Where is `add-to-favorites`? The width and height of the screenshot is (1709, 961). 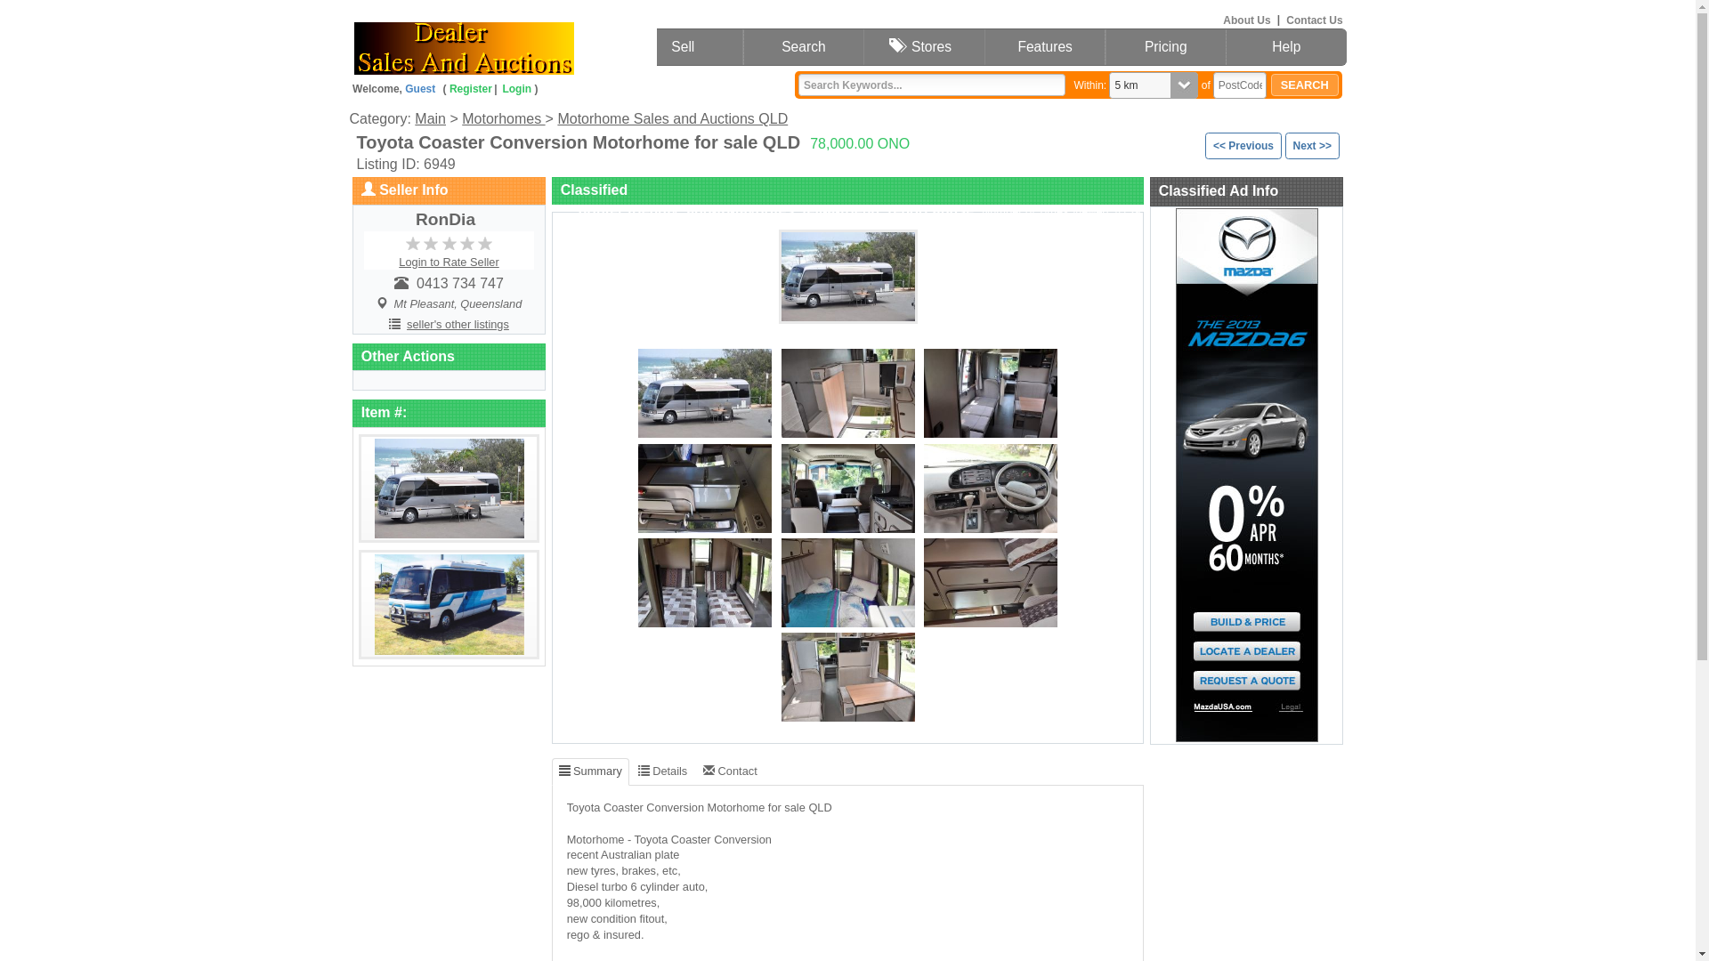
add-to-favorites is located at coordinates (741, 210).